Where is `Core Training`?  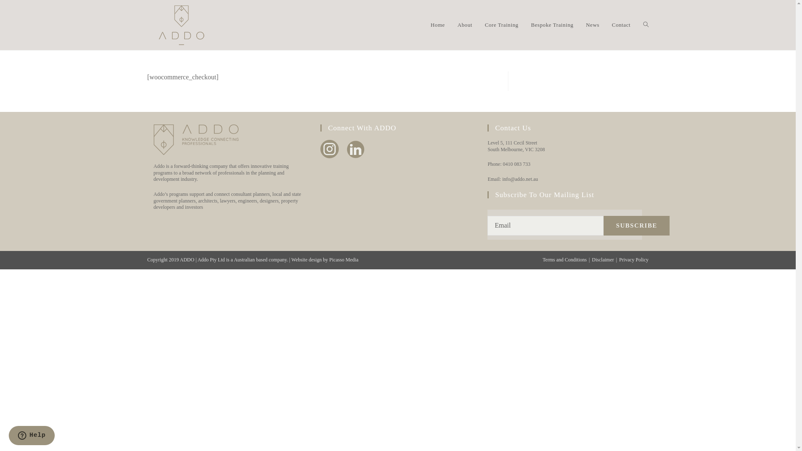 Core Training is located at coordinates (502, 25).